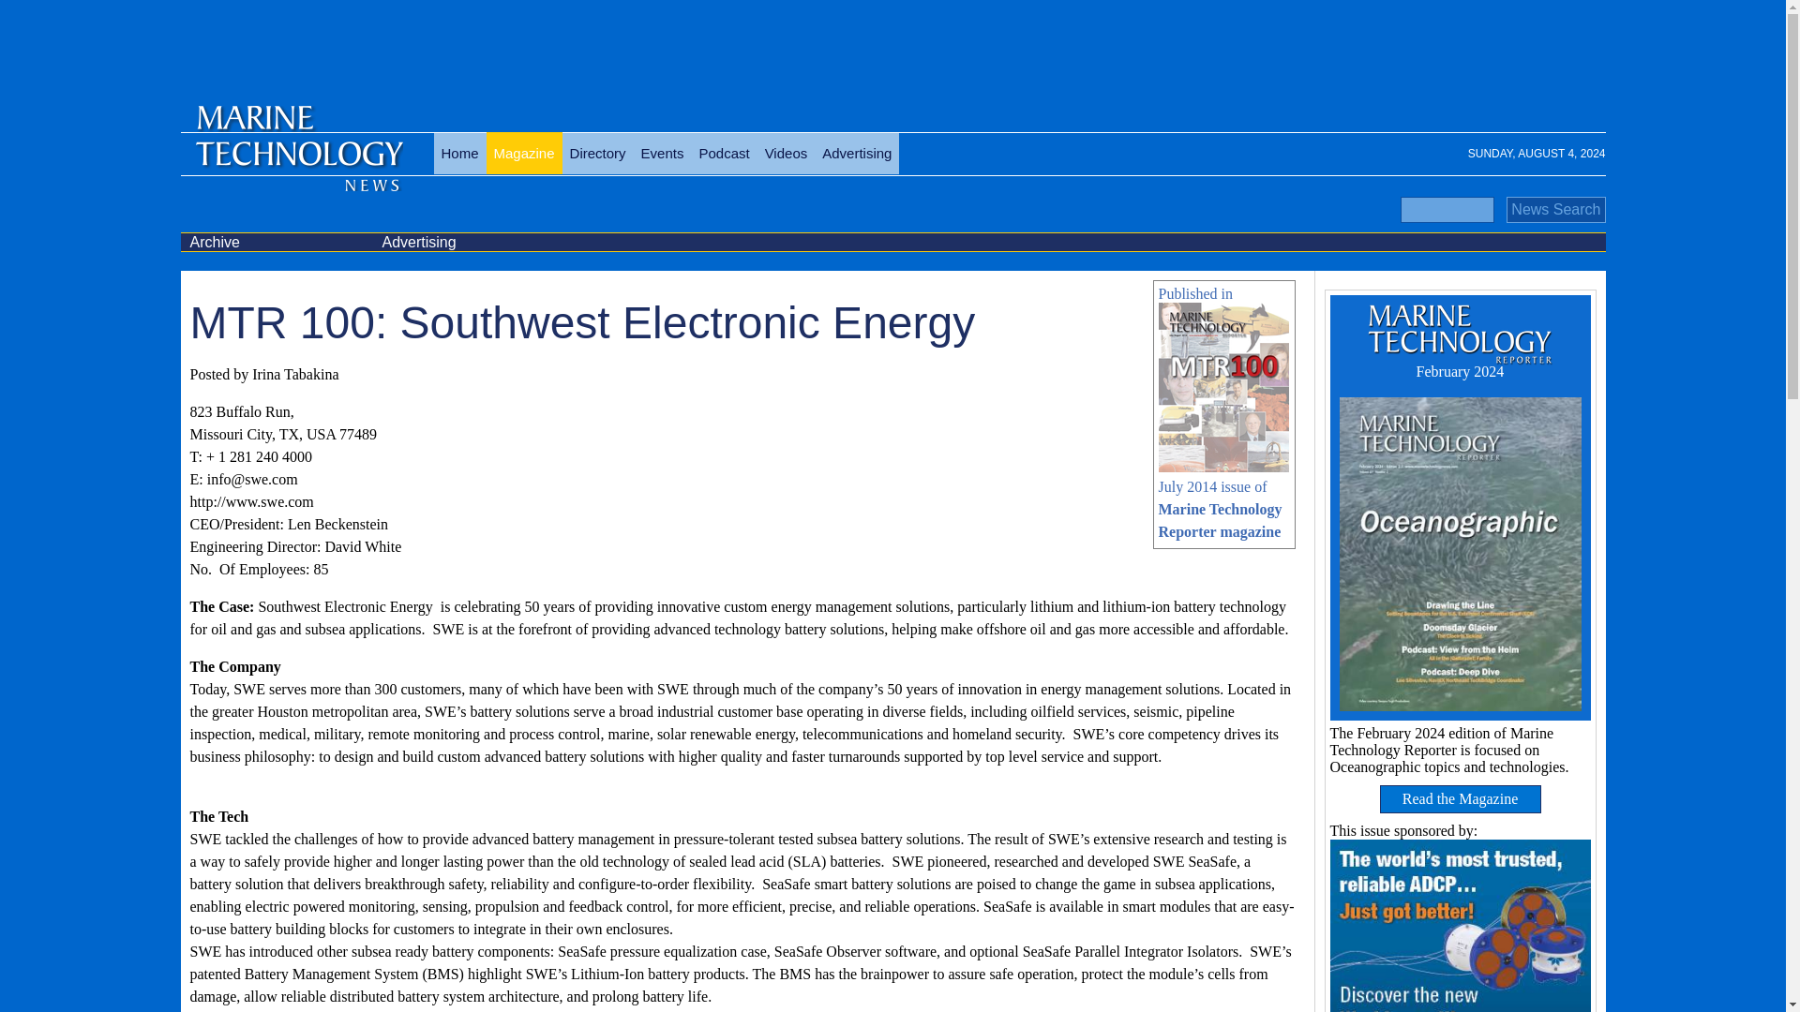 This screenshot has height=1012, width=1800. I want to click on Read the Magazine, so click(1461, 799).